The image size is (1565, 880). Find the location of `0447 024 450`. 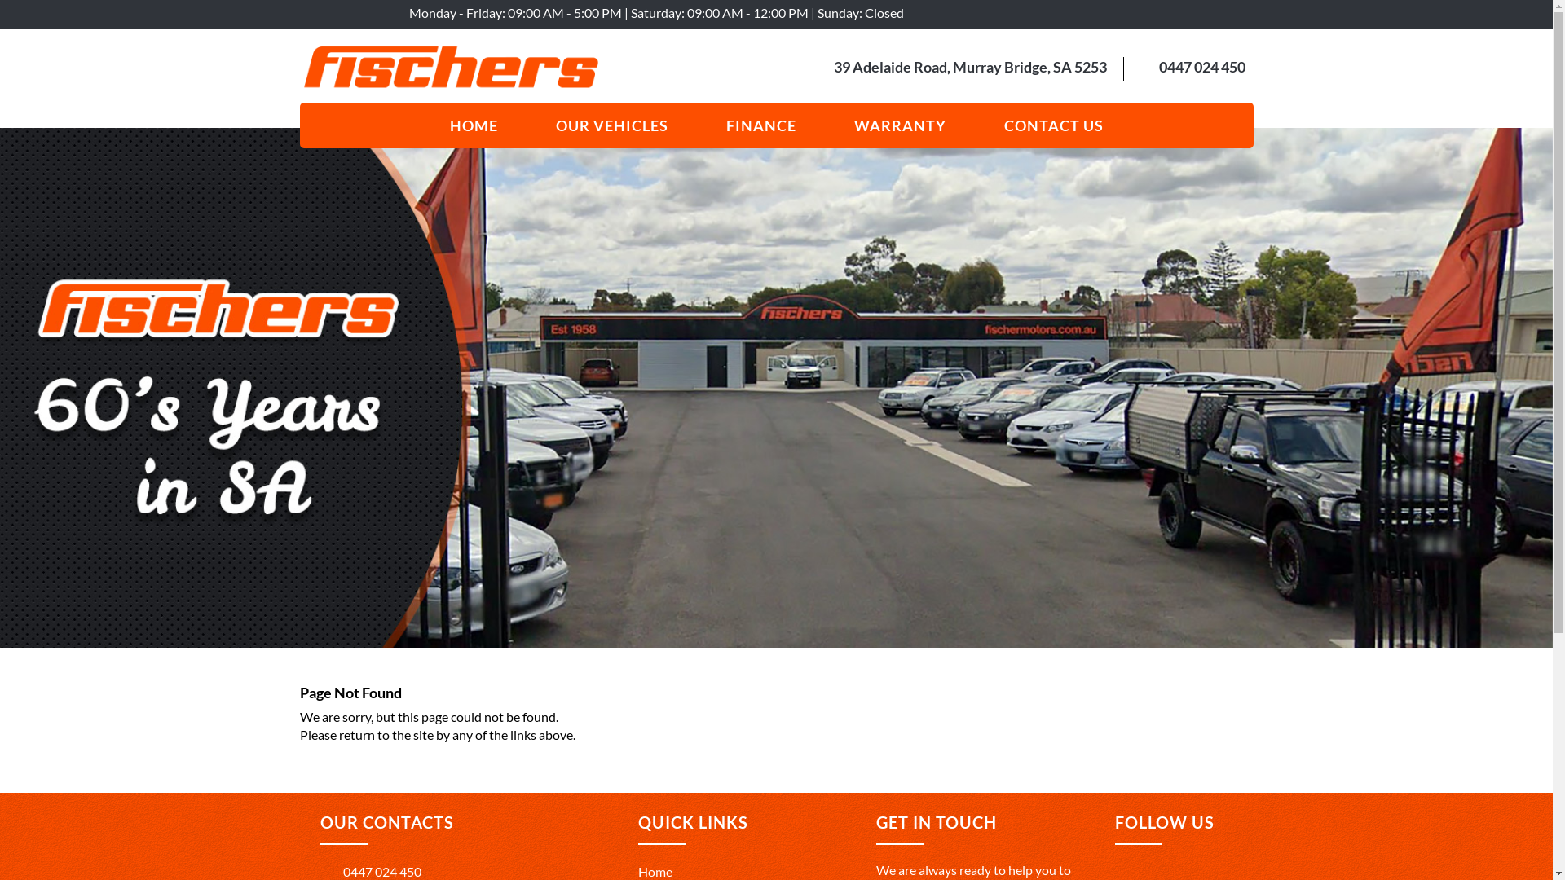

0447 024 450 is located at coordinates (370, 872).